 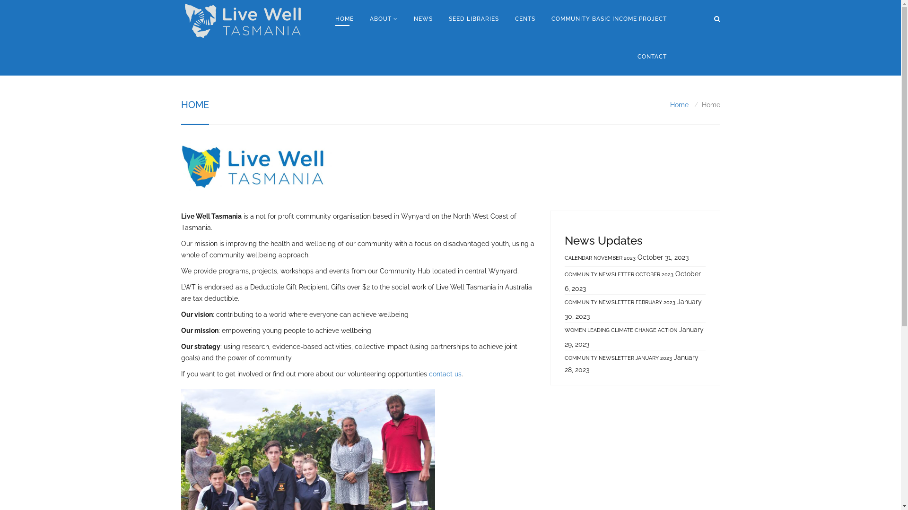 I want to click on COMMUNITY BASIC INCOME PROJECT, so click(x=609, y=19).